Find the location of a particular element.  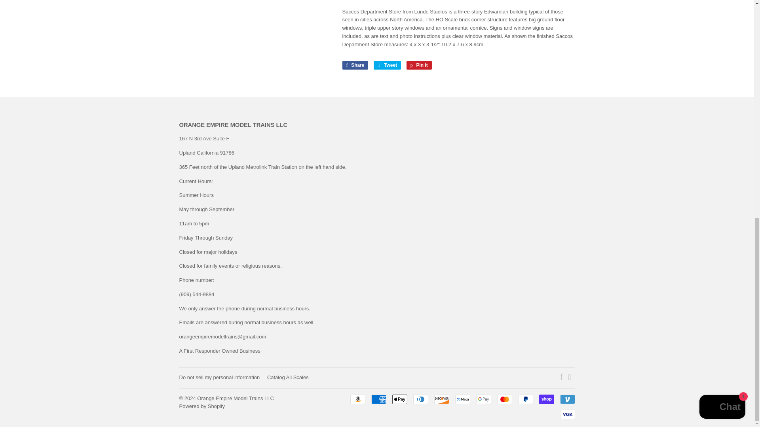

Mastercard is located at coordinates (504, 399).